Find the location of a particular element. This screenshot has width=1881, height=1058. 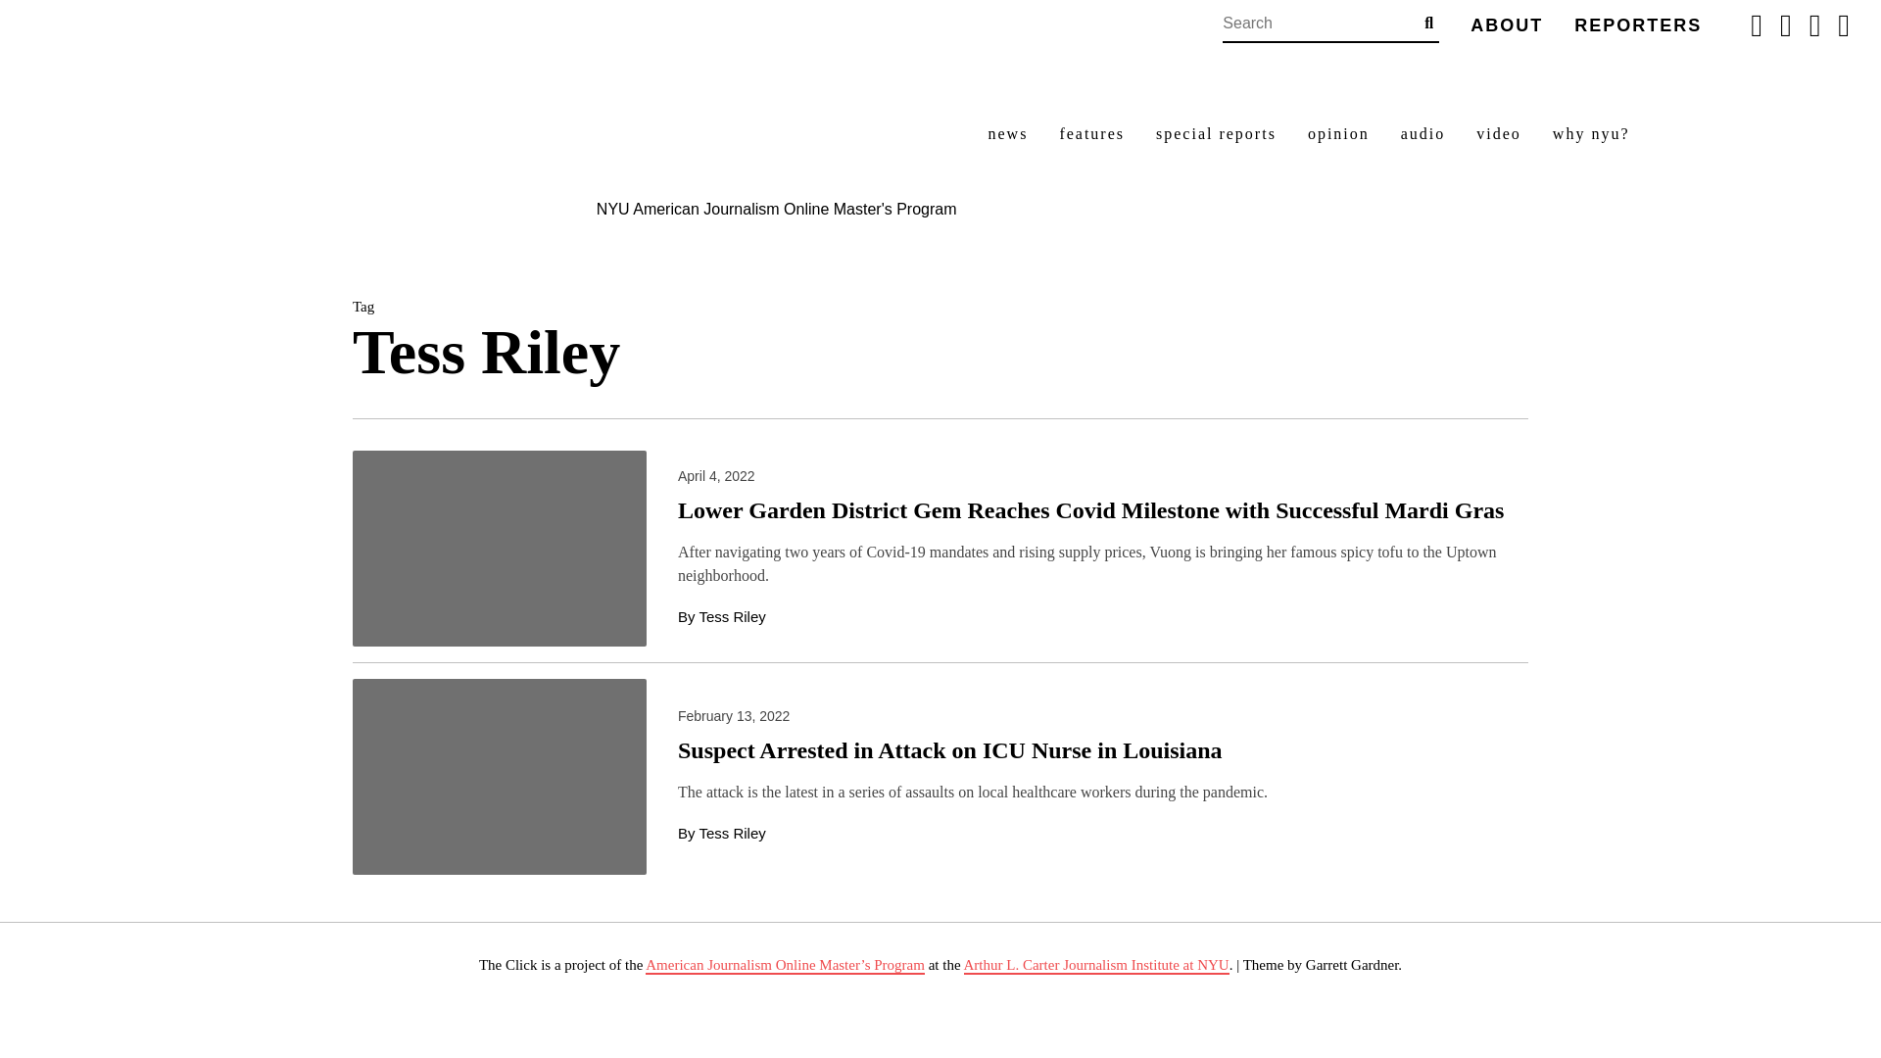

opinion is located at coordinates (1338, 134).